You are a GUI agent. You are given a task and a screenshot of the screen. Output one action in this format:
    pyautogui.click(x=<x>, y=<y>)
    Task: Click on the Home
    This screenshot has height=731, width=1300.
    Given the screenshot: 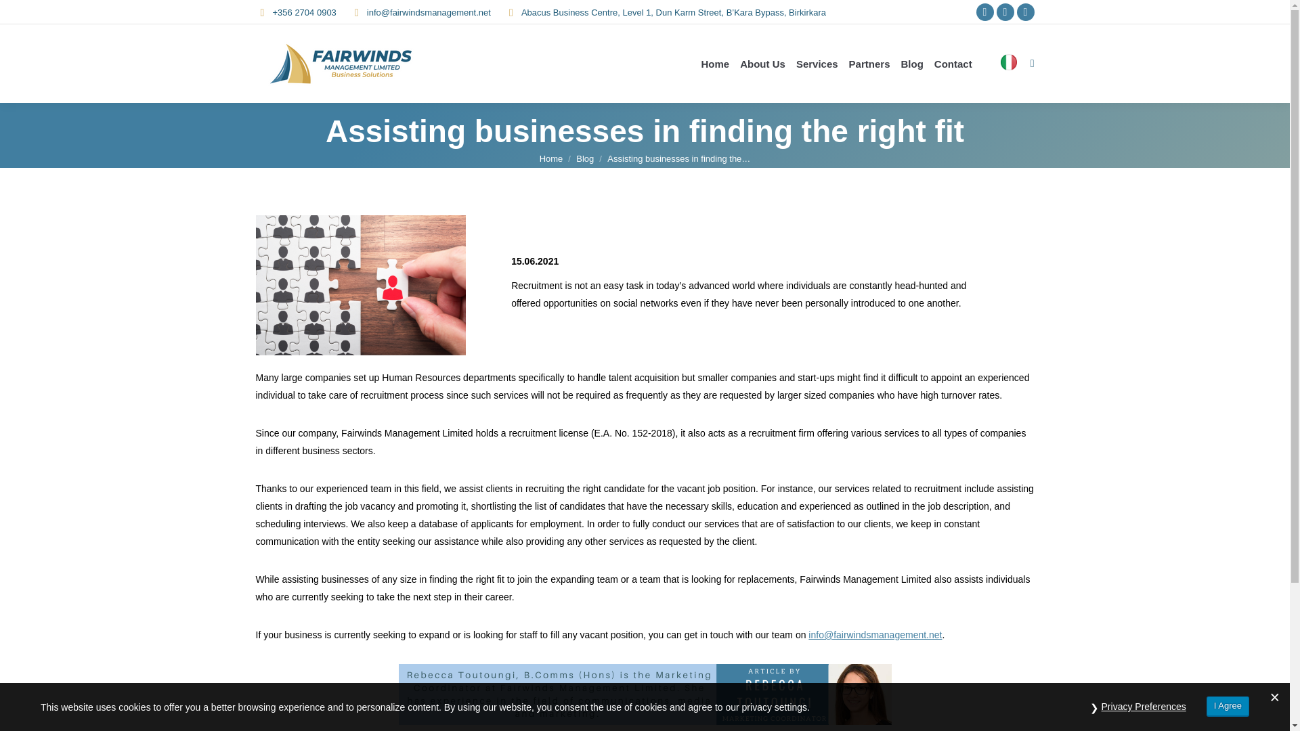 What is the action you would take?
    pyautogui.click(x=551, y=158)
    